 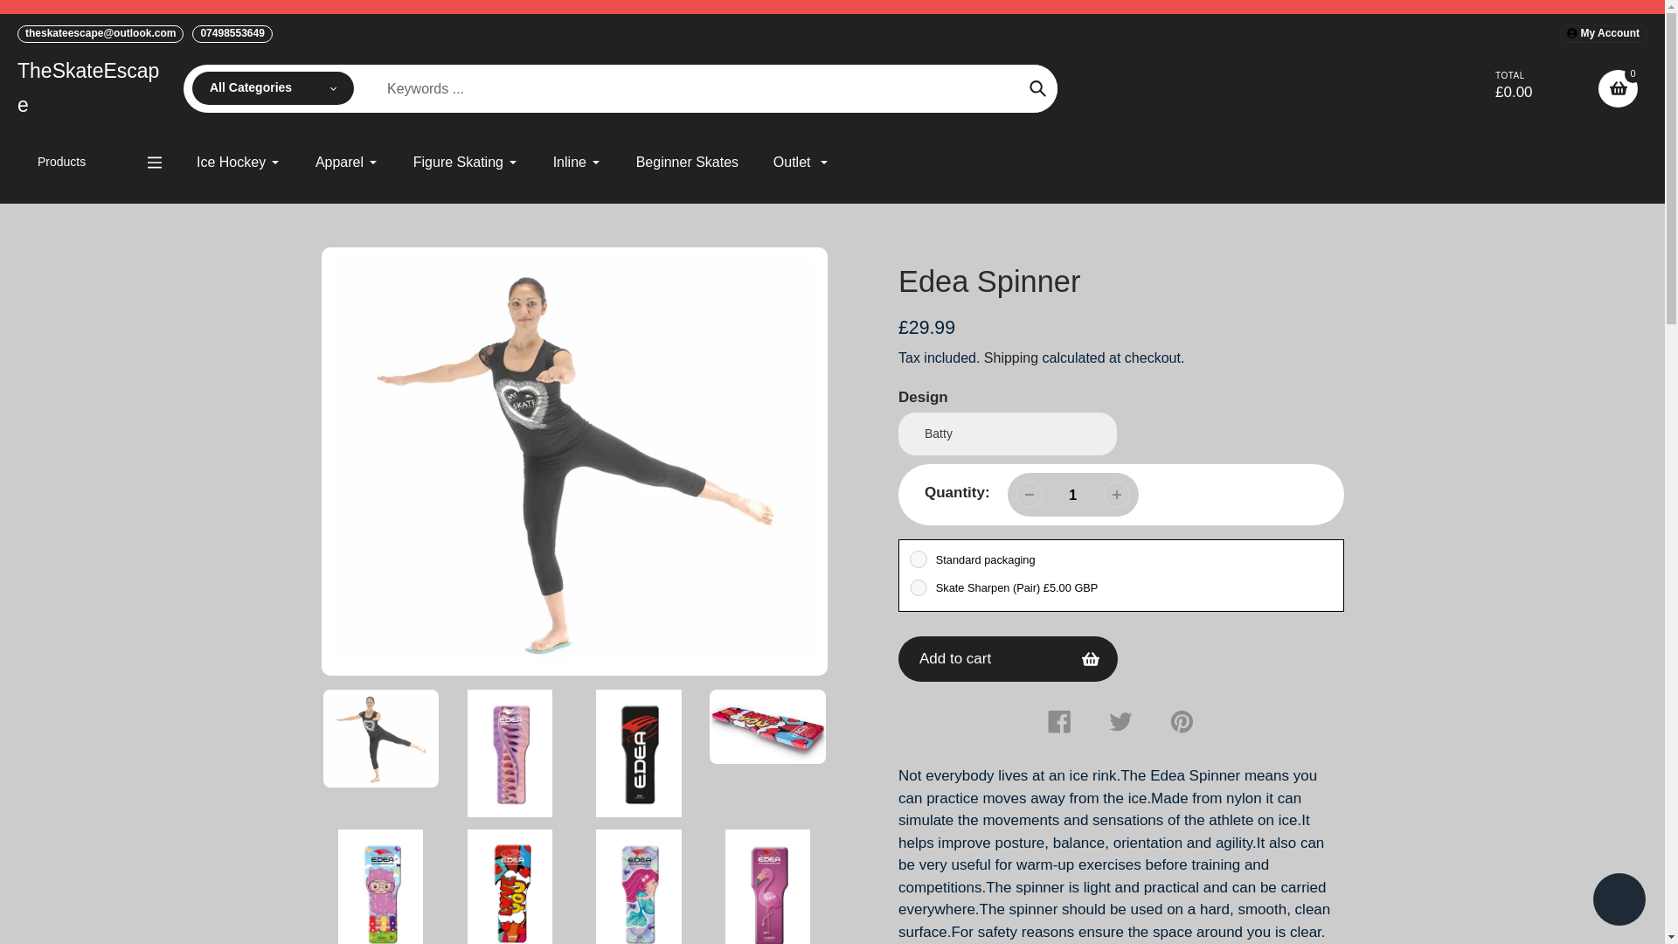 What do you see at coordinates (273, 87) in the screenshot?
I see `All Categories` at bounding box center [273, 87].